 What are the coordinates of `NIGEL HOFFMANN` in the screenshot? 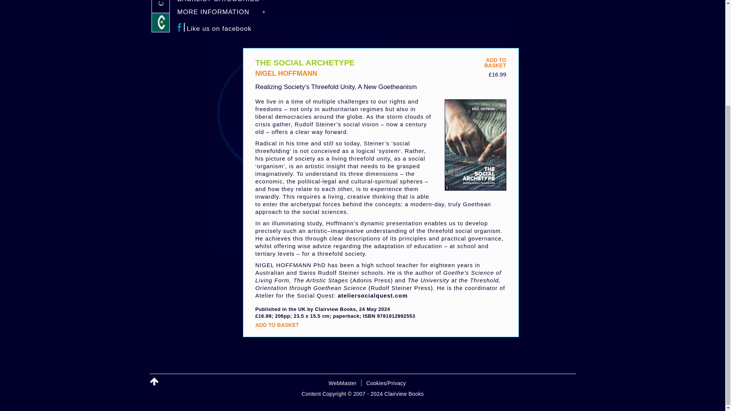 It's located at (286, 73).